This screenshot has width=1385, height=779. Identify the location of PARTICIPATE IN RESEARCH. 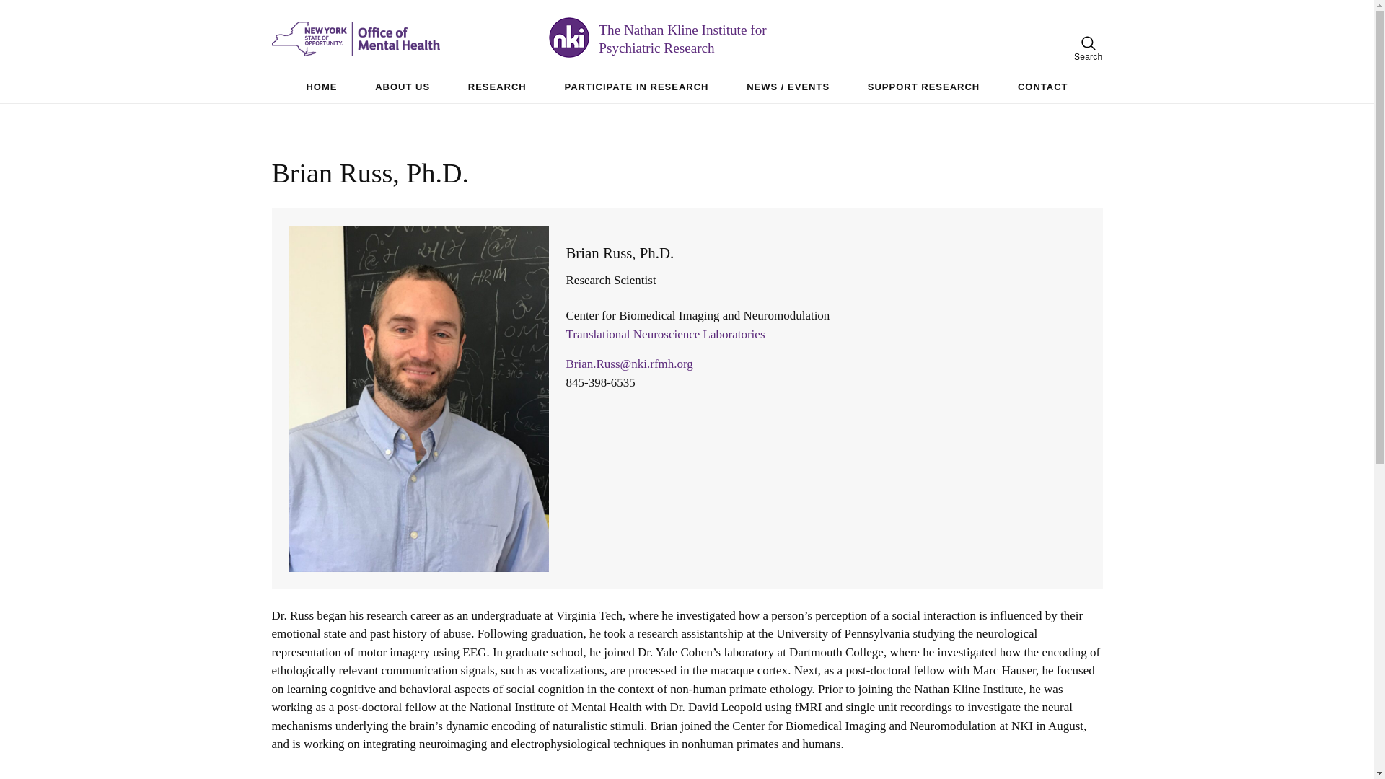
(636, 87).